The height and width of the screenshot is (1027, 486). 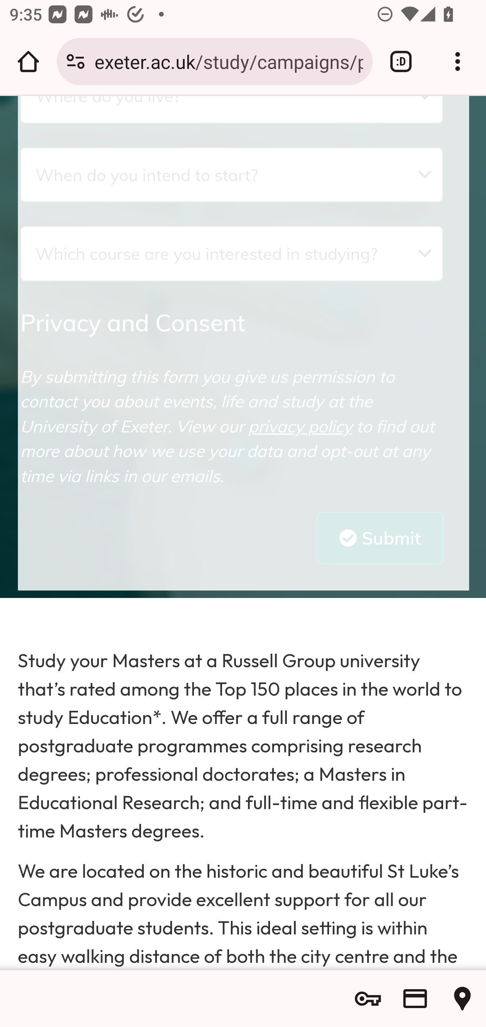 I want to click on Submit, so click(x=380, y=537).